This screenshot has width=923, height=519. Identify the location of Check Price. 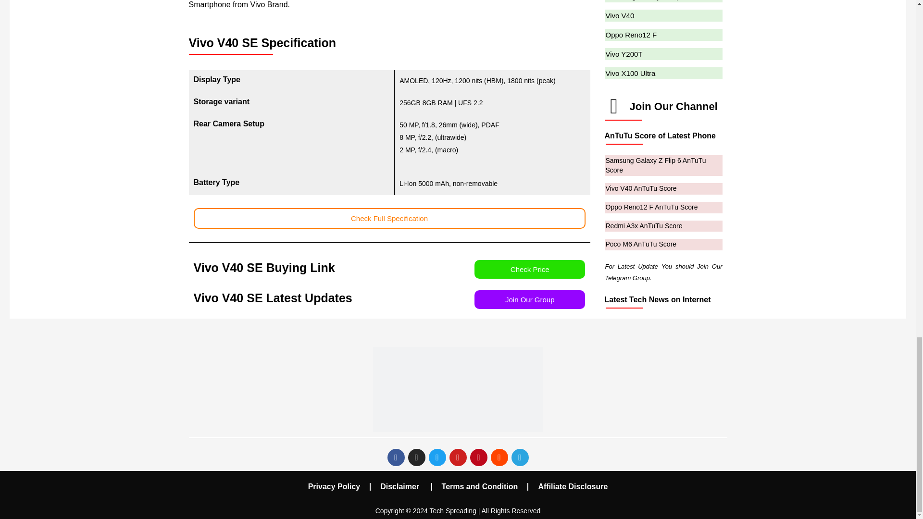
(530, 269).